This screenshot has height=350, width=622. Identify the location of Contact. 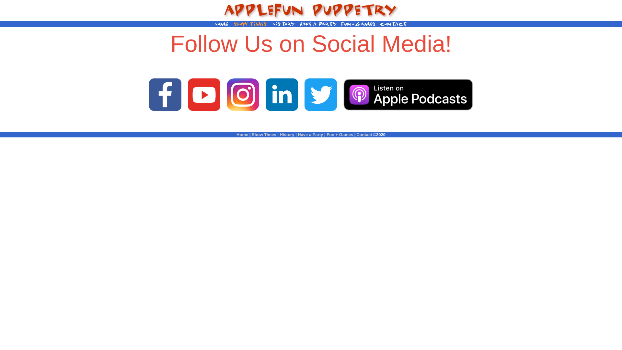
(364, 135).